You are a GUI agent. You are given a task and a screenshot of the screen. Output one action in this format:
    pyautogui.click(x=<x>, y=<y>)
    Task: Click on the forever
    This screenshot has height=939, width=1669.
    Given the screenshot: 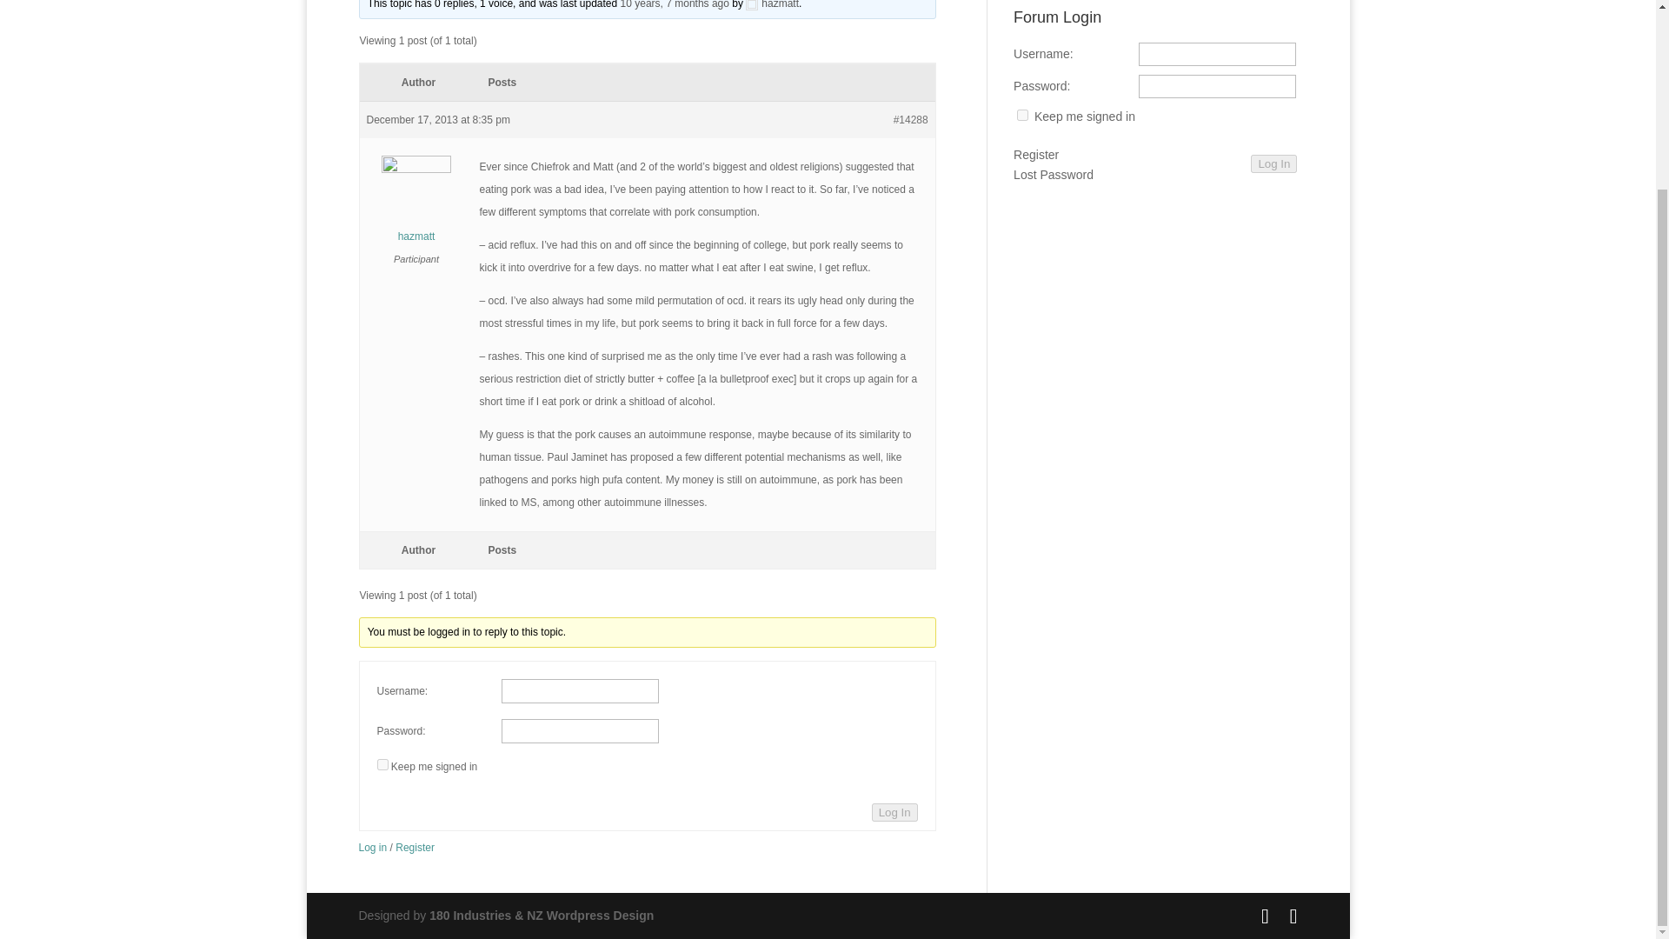 What is the action you would take?
    pyautogui.click(x=382, y=763)
    